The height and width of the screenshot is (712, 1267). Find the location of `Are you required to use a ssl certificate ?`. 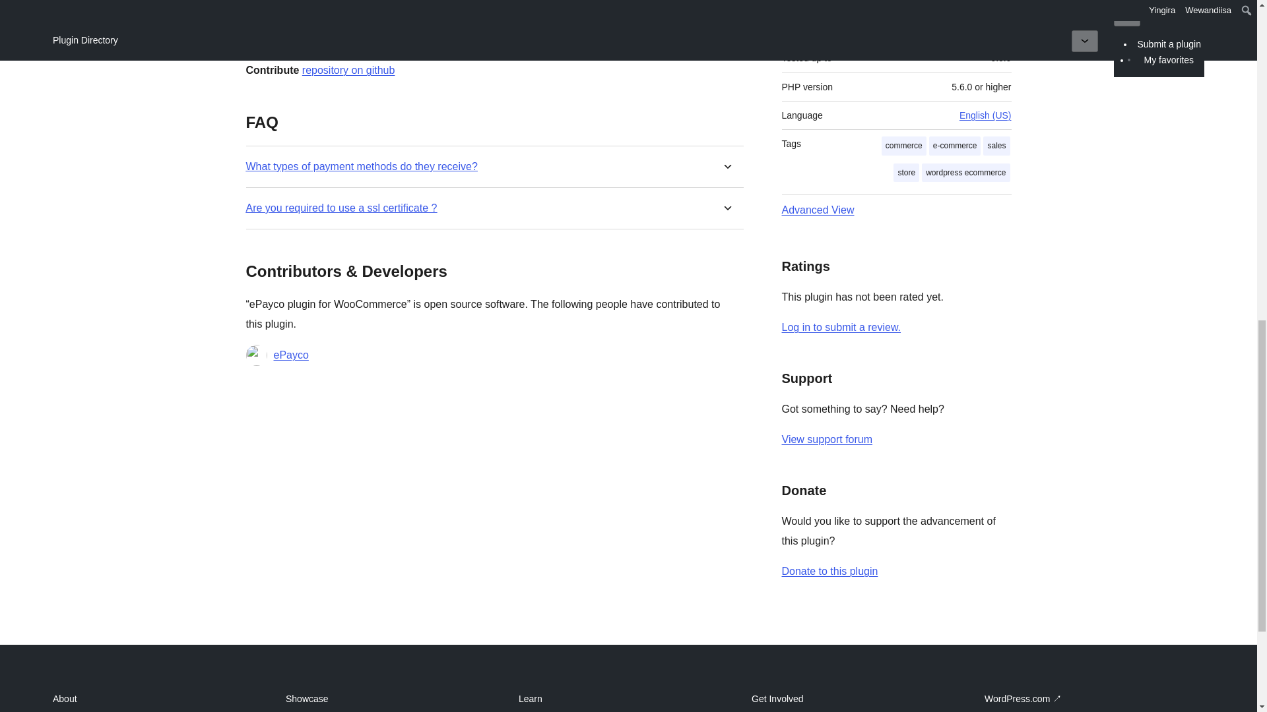

Are you required to use a ssl certificate ? is located at coordinates (341, 208).